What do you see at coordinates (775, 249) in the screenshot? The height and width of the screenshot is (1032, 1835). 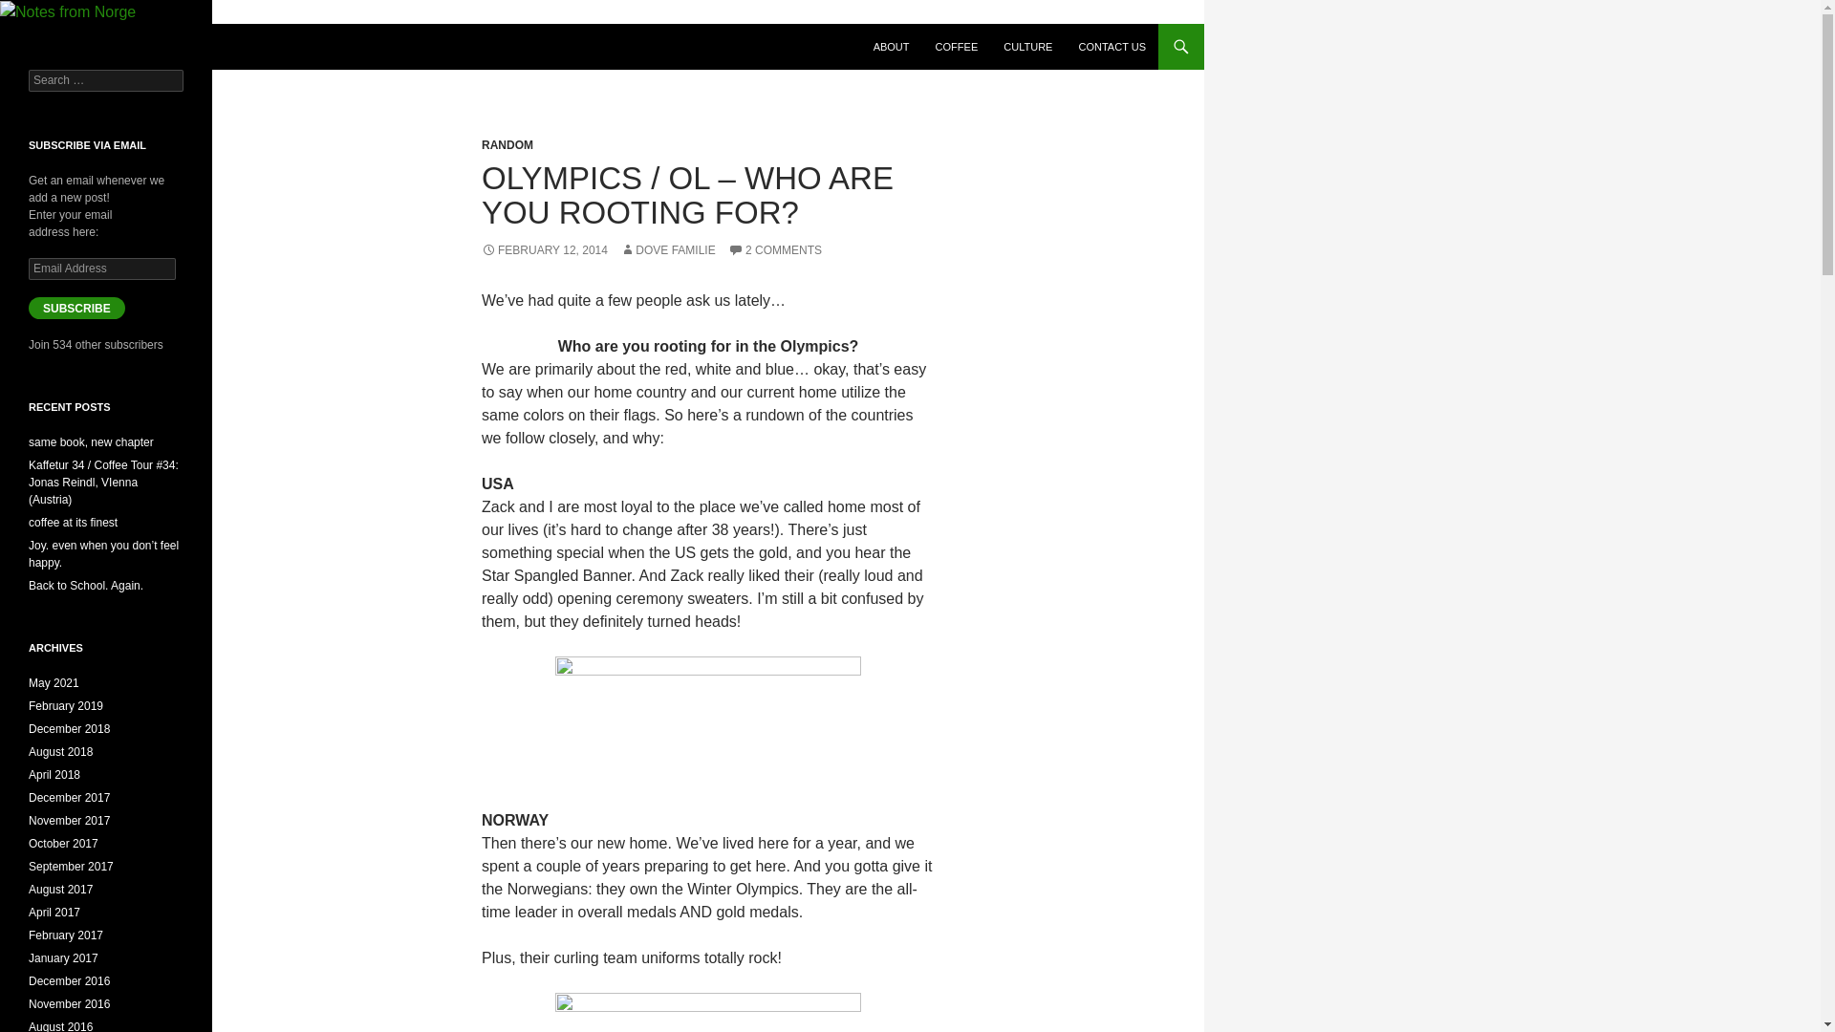 I see `2 COMMENTS` at bounding box center [775, 249].